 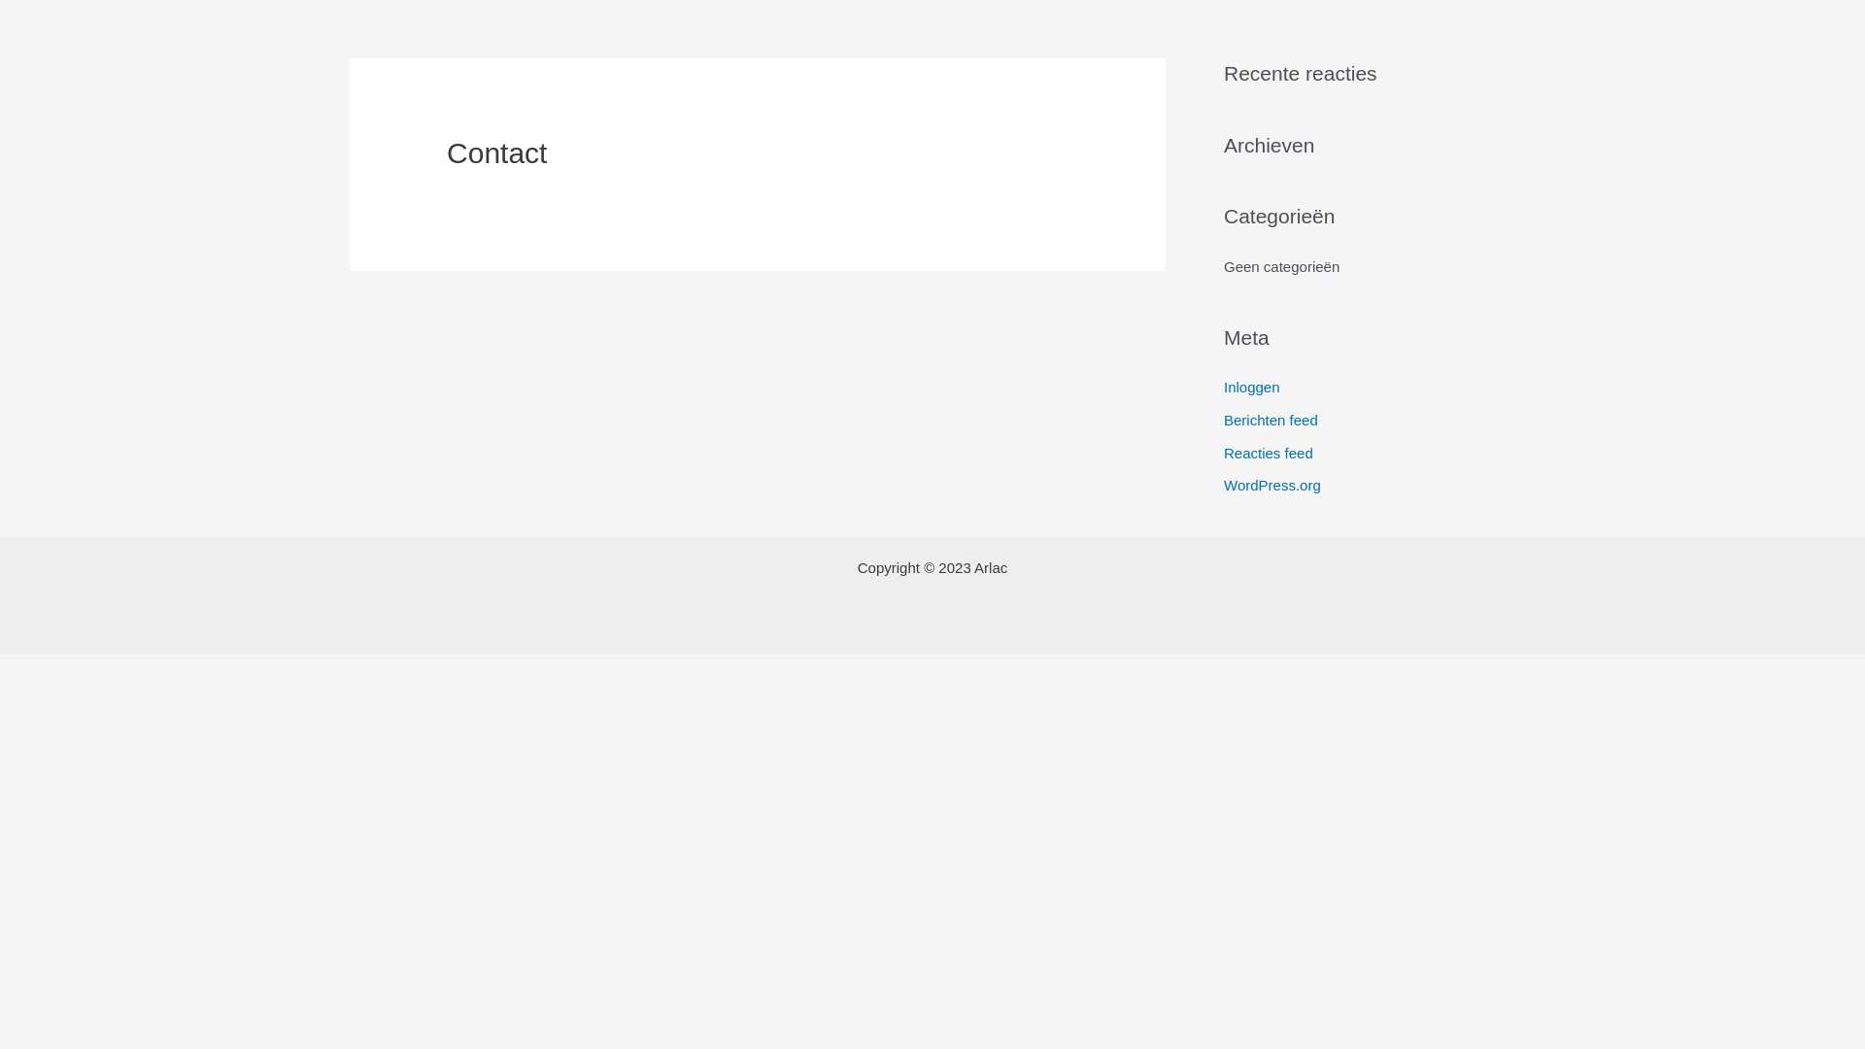 I want to click on WordPress.org, so click(x=1272, y=486).